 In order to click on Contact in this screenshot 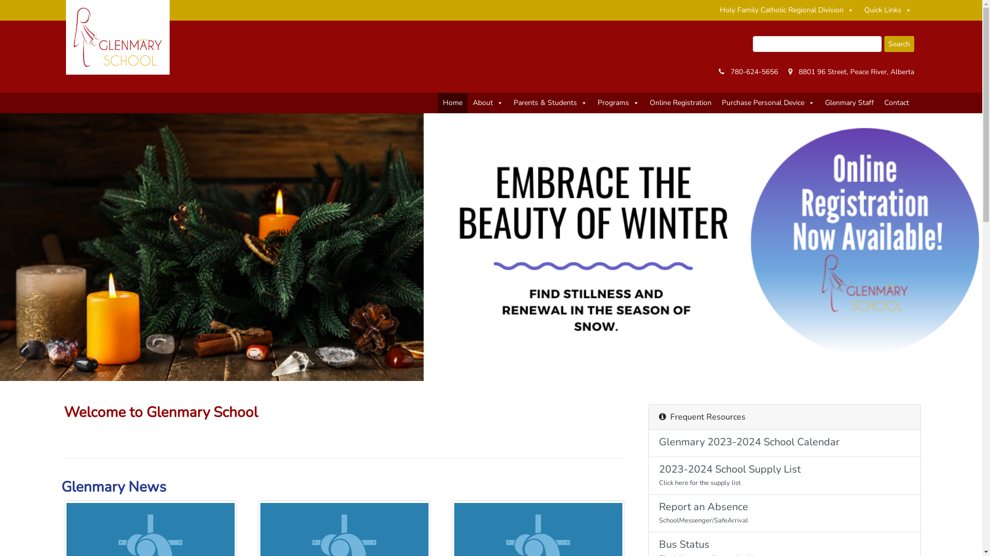, I will do `click(896, 103)`.